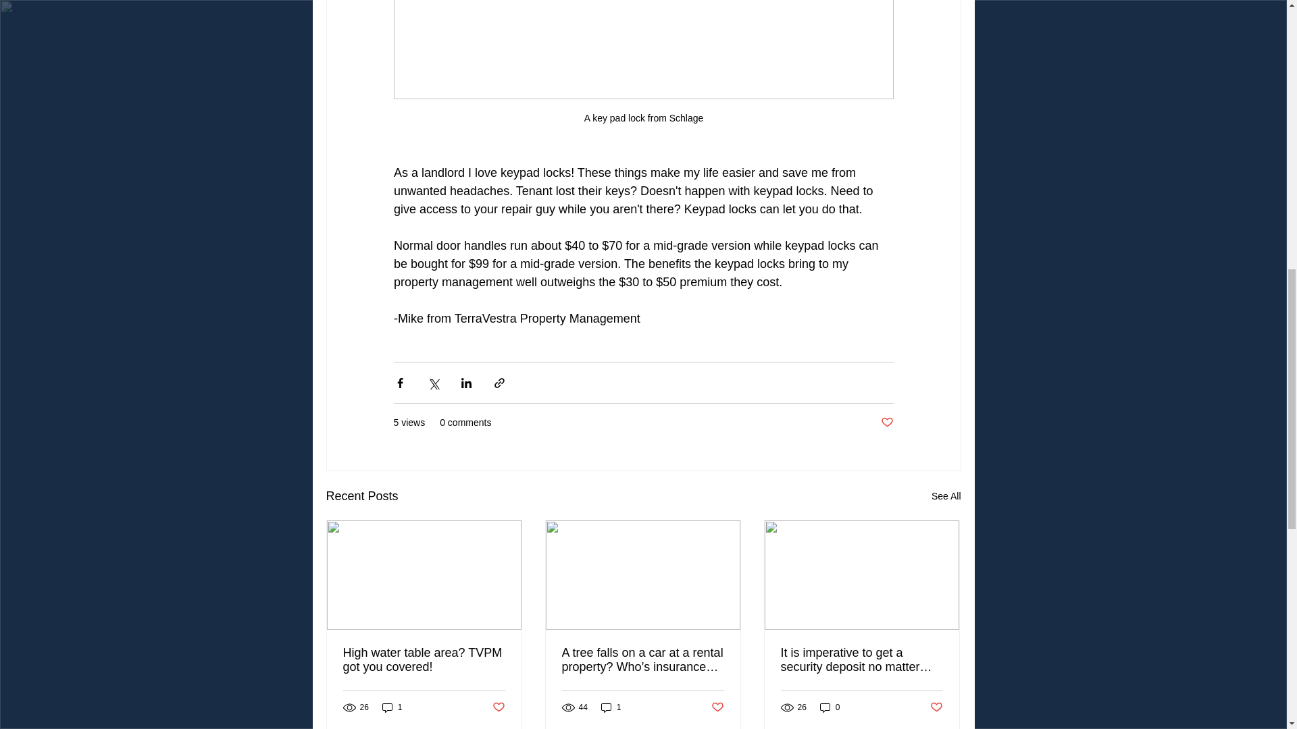 This screenshot has height=729, width=1297. I want to click on Post not marked as liked, so click(717, 707).